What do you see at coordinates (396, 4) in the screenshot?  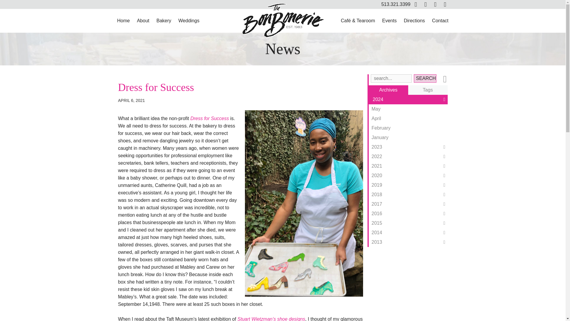 I see `513.321.3399` at bounding box center [396, 4].